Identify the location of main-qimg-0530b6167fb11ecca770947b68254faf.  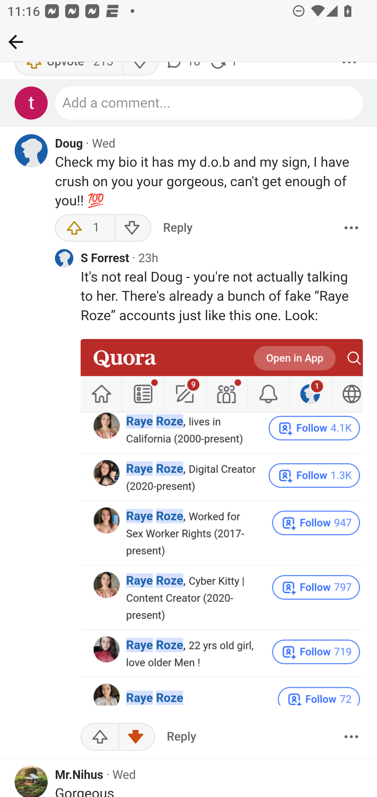
(222, 523).